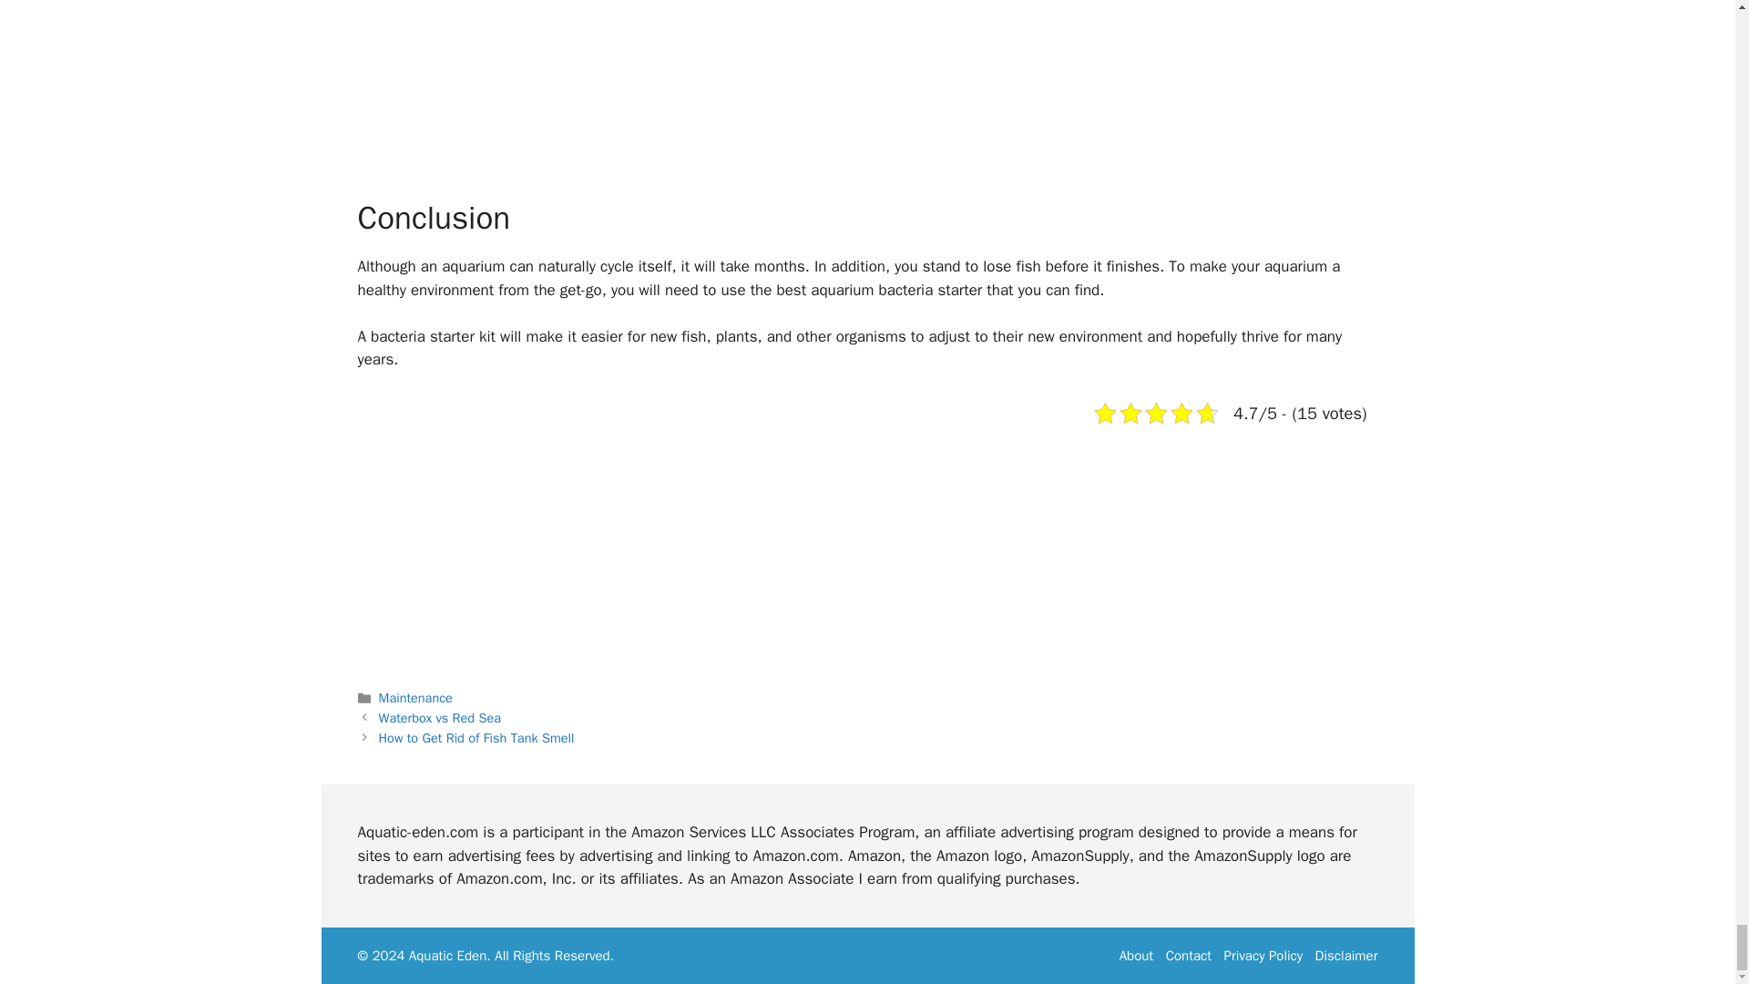  I want to click on Contact, so click(1189, 956).